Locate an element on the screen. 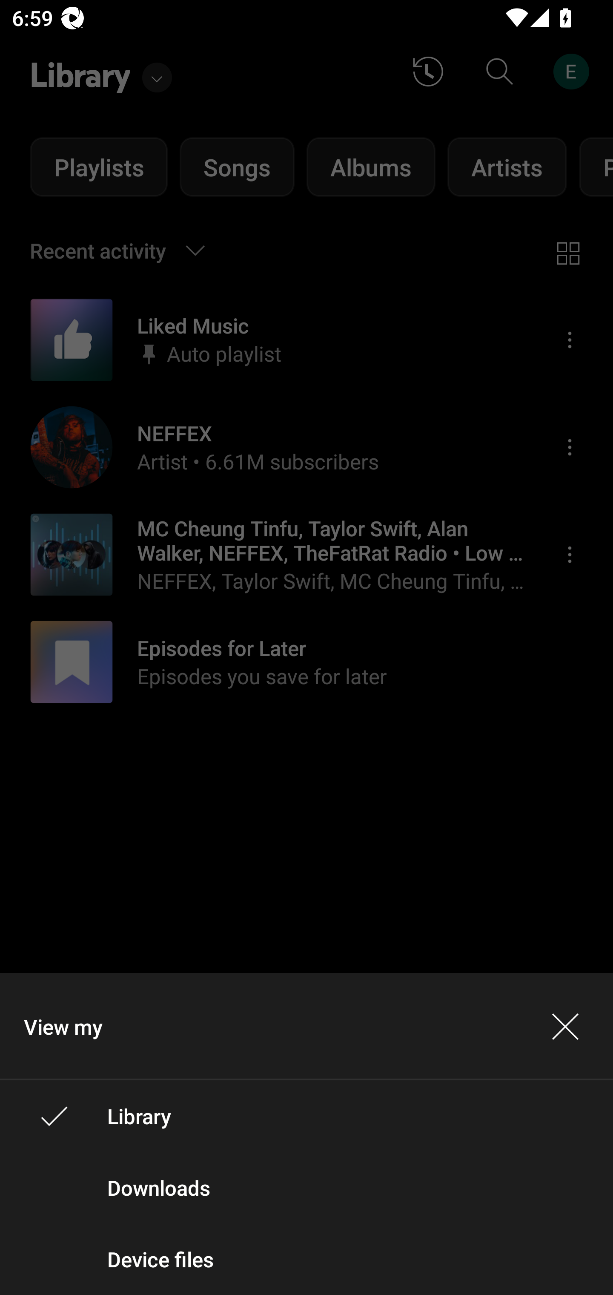 Image resolution: width=613 pixels, height=1295 pixels. Downloads is located at coordinates (306, 1187).